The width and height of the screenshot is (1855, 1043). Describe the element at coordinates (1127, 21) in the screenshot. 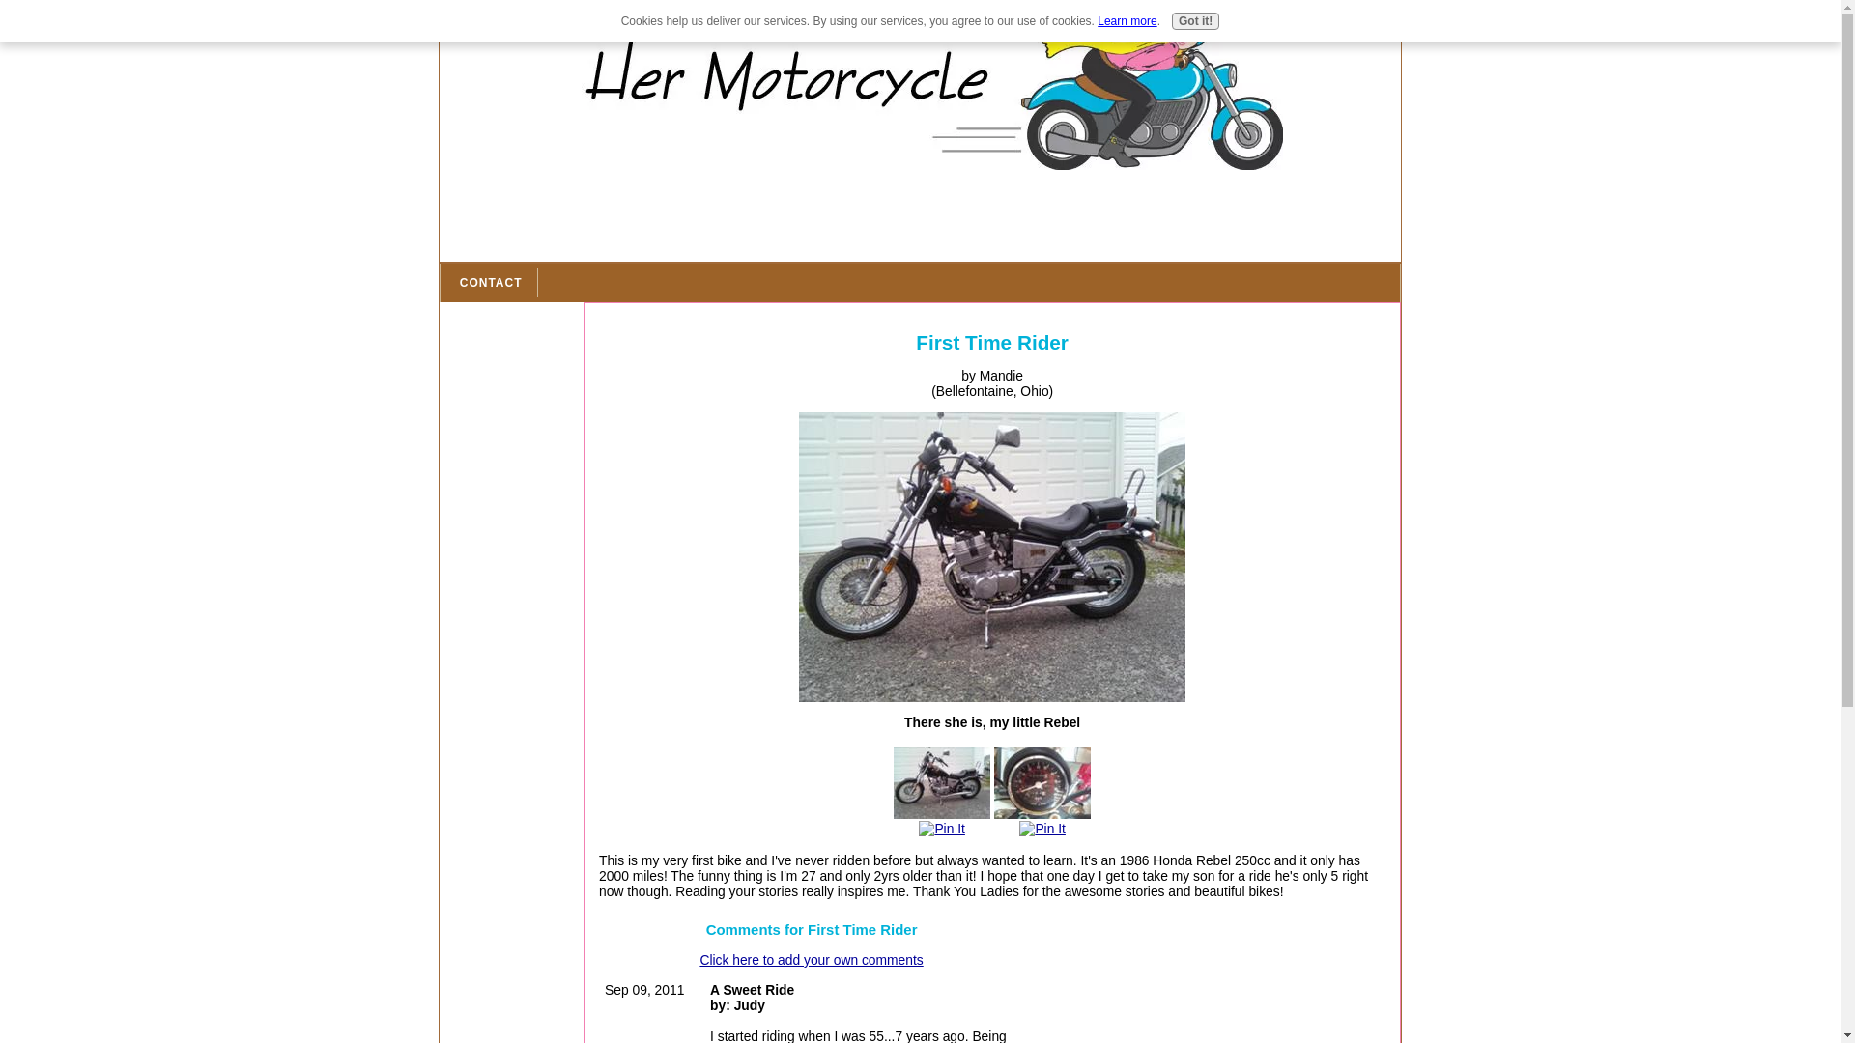

I see `Learn more` at that location.